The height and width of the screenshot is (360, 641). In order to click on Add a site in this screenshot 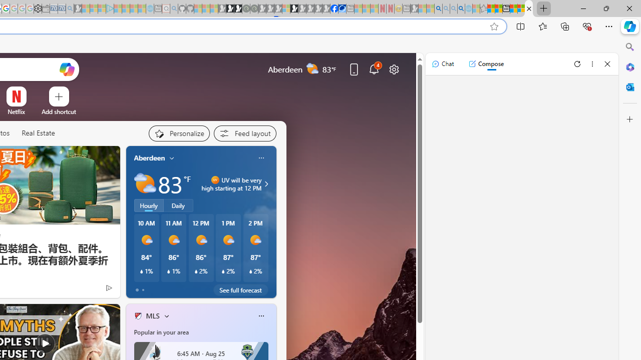, I will do `click(59, 111)`.